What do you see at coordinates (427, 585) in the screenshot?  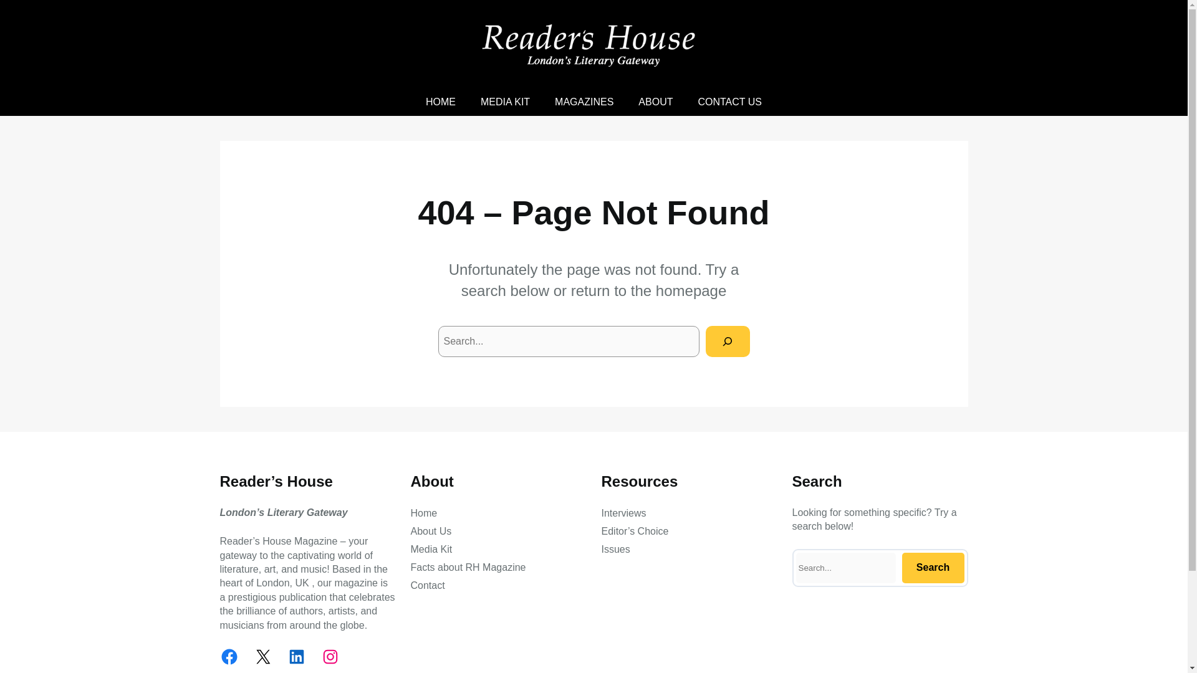 I see `Contact` at bounding box center [427, 585].